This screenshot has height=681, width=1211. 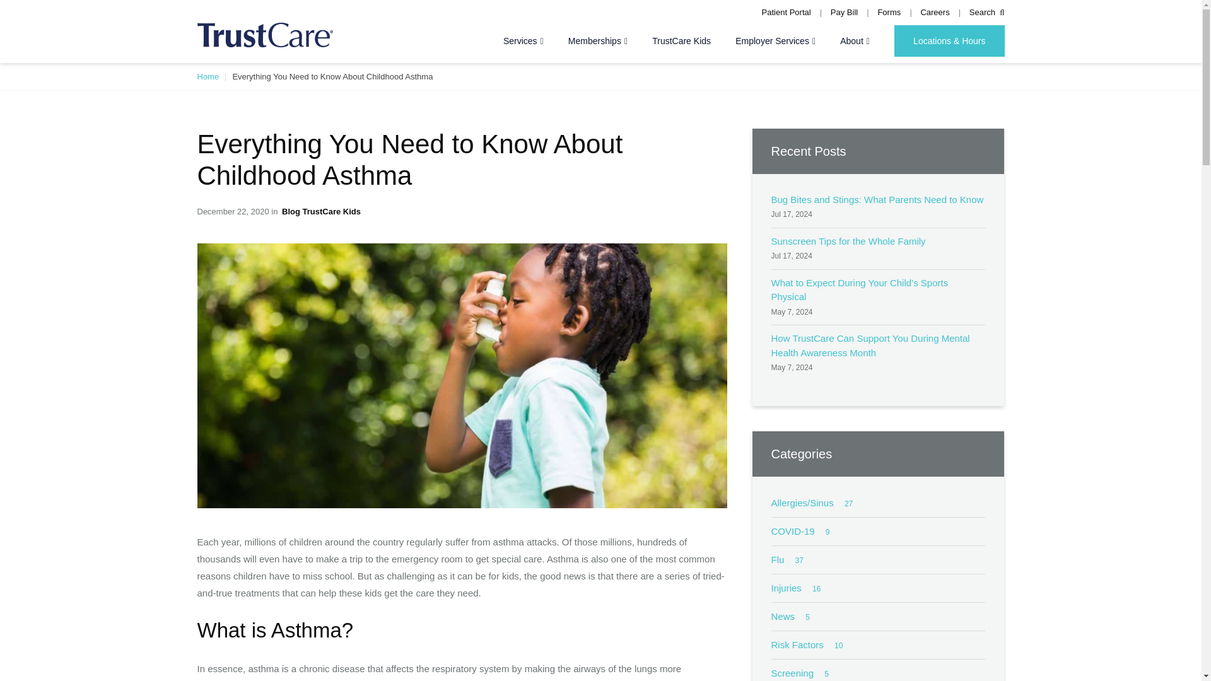 I want to click on Patient Portal, so click(x=786, y=13).